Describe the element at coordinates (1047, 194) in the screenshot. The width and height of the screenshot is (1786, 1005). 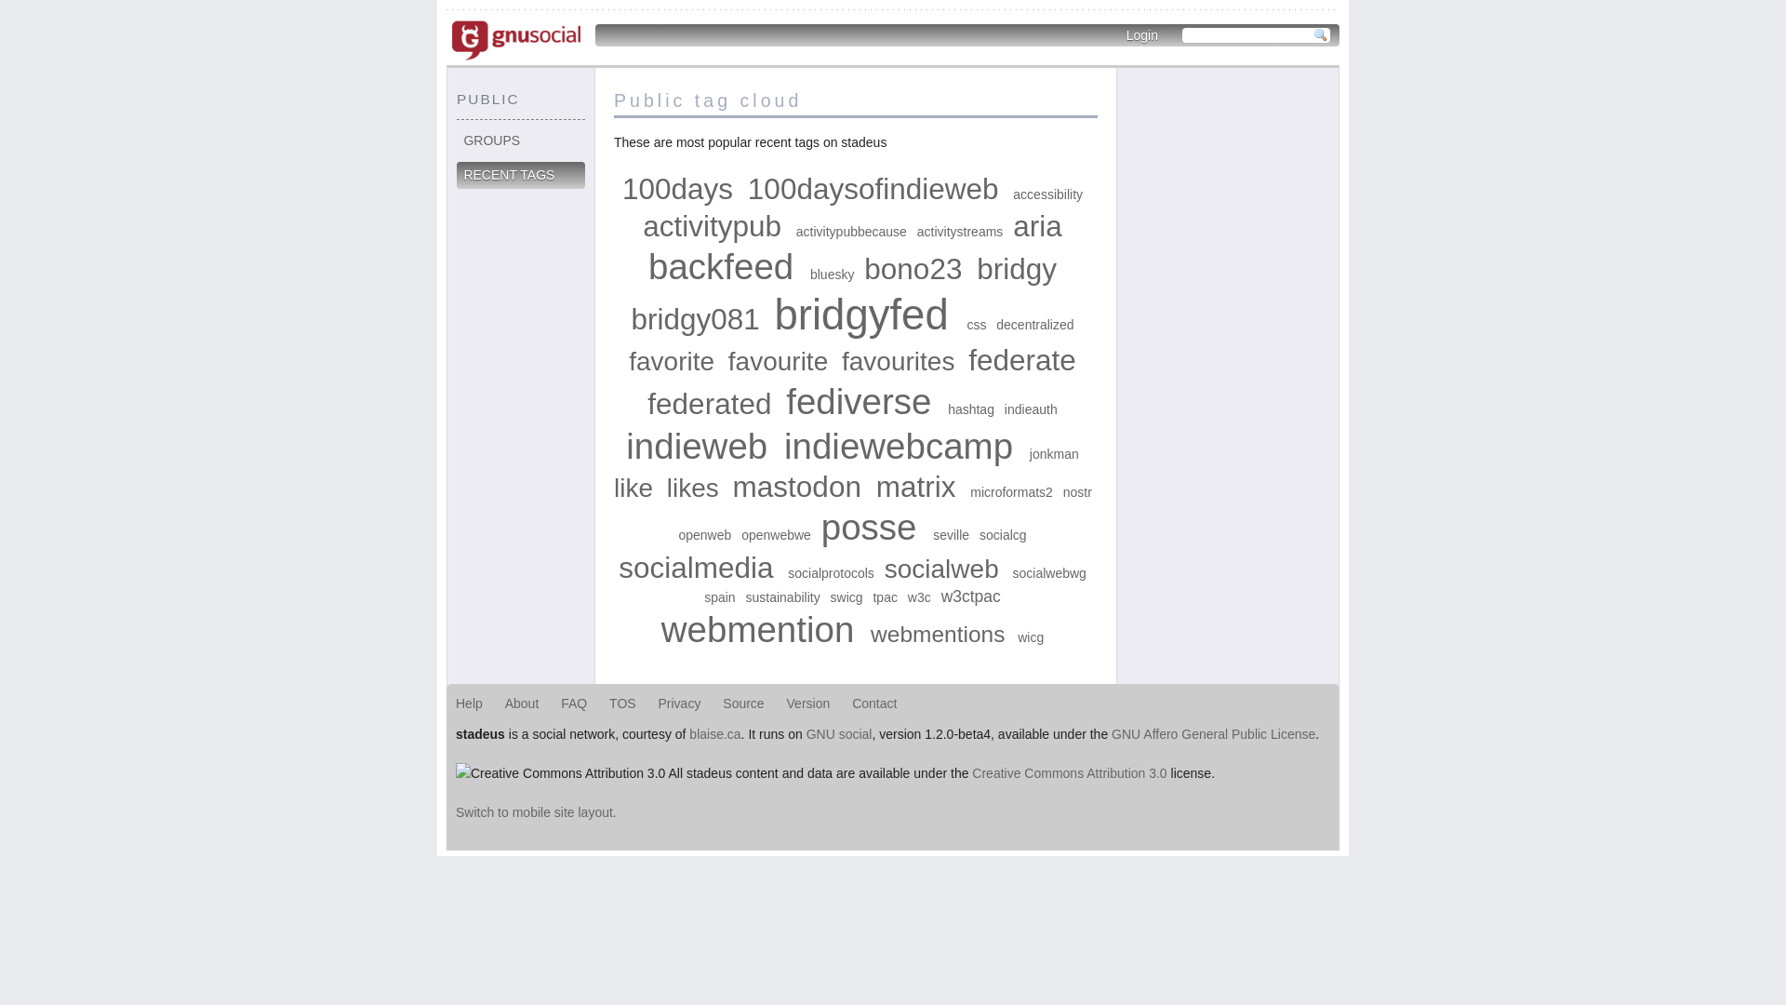
I see `accessibility` at that location.